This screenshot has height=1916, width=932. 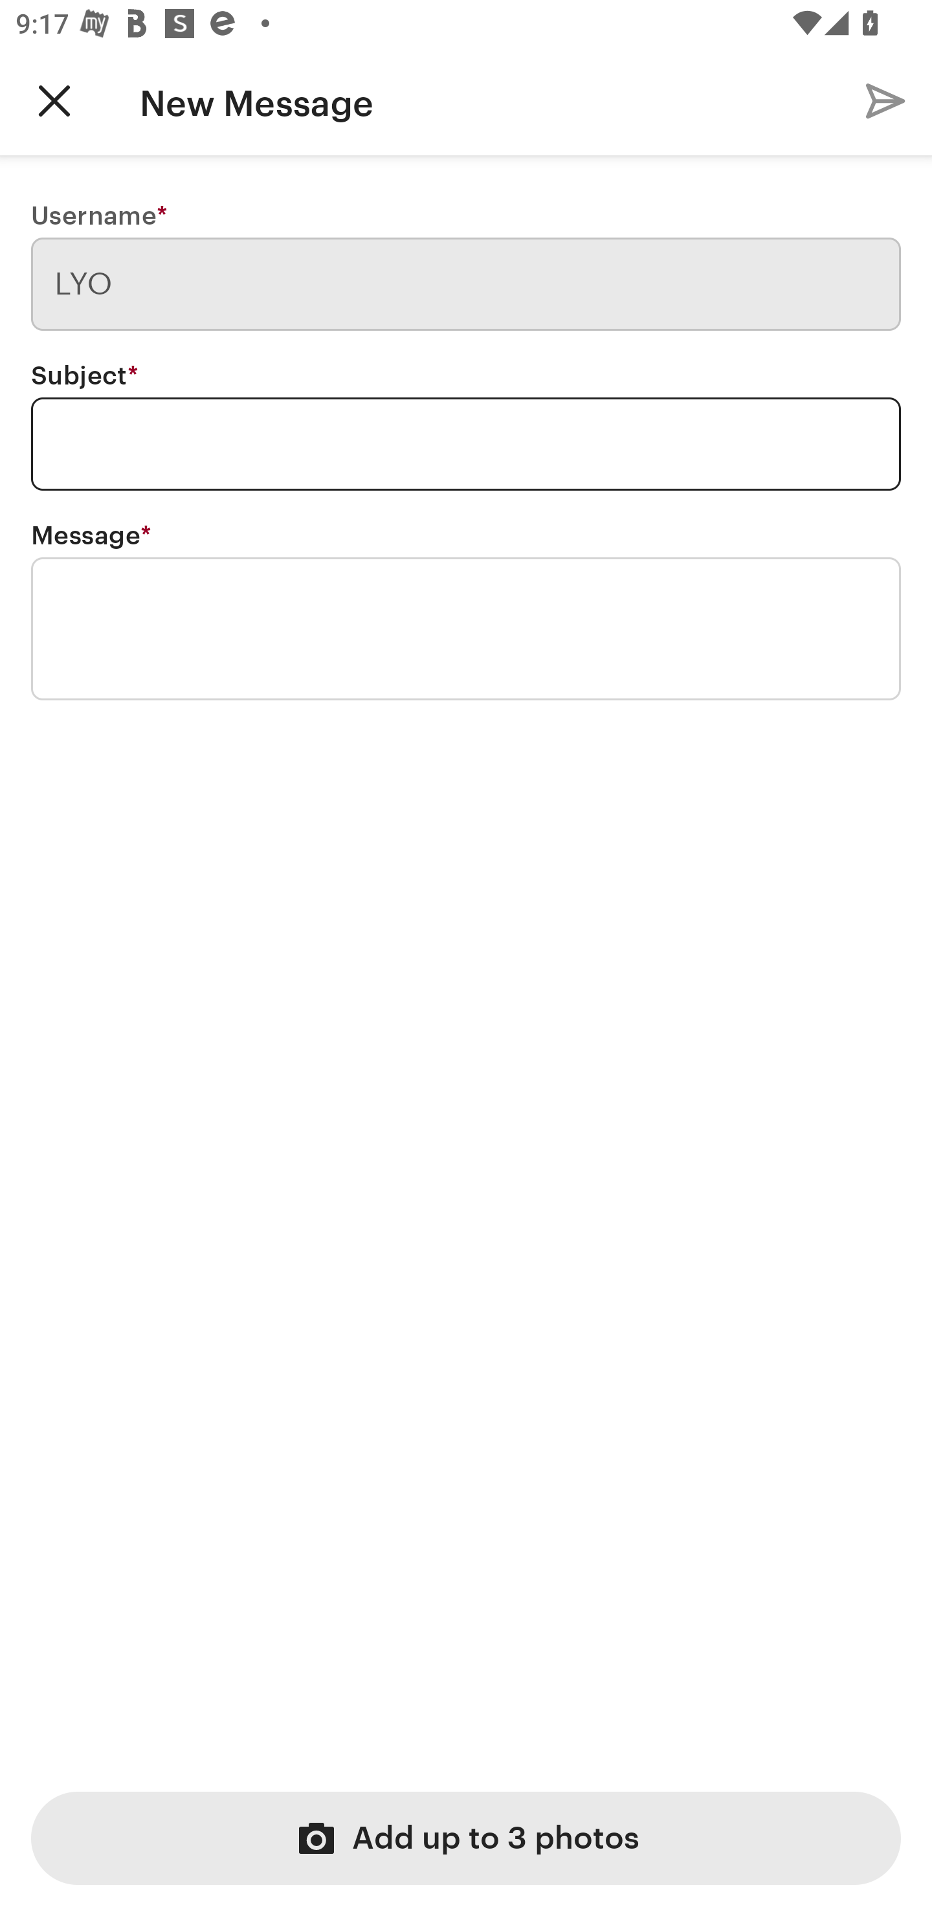 What do you see at coordinates (466, 1838) in the screenshot?
I see `Add up to 3 photos` at bounding box center [466, 1838].